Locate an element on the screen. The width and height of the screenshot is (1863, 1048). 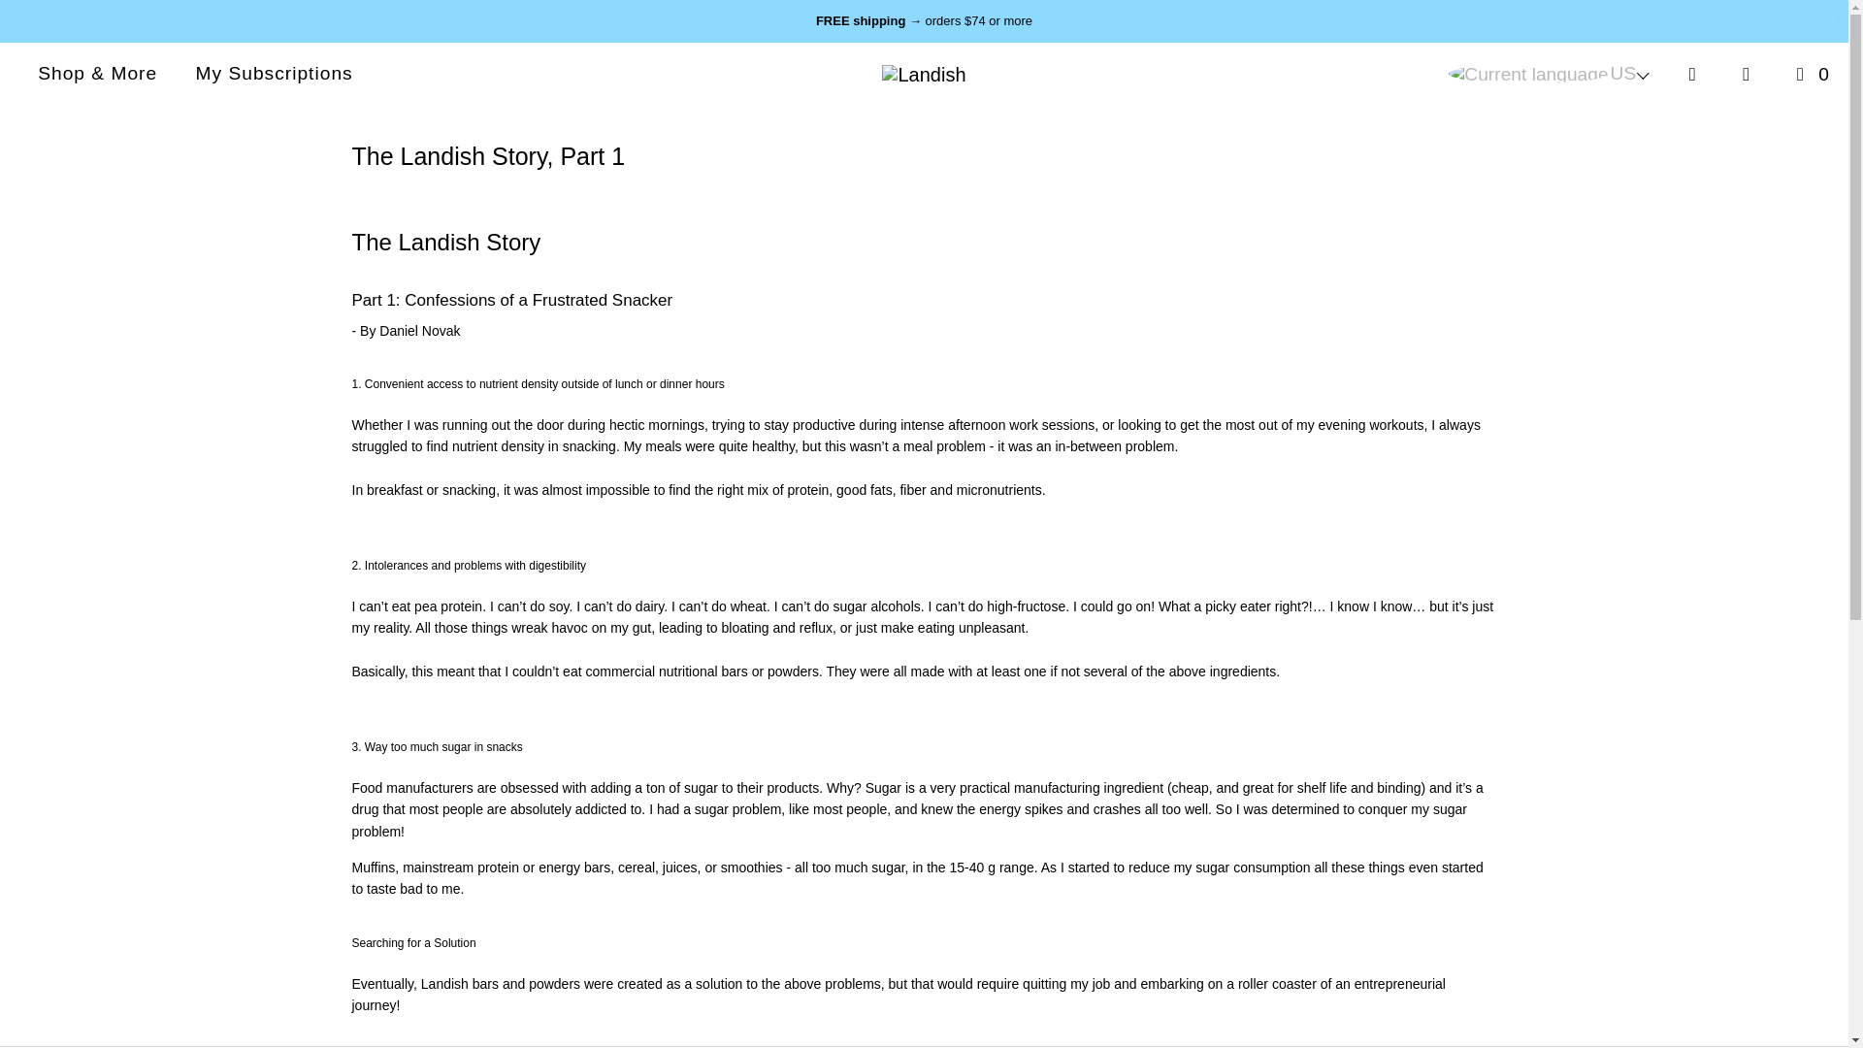
Search is located at coordinates (1692, 74).